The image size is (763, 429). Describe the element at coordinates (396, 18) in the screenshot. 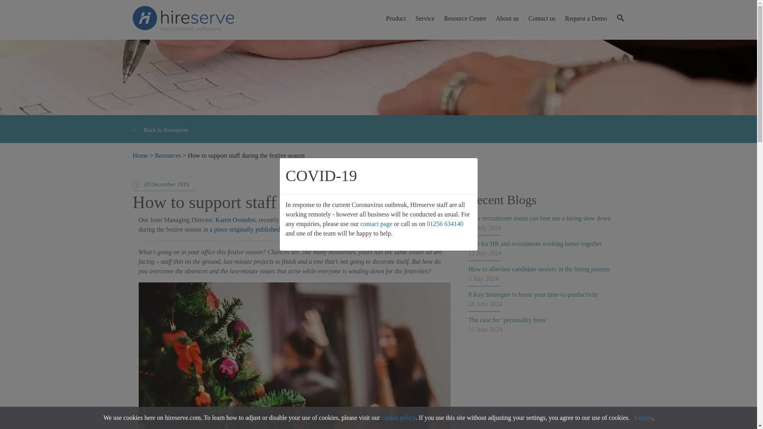

I see `Product` at that location.